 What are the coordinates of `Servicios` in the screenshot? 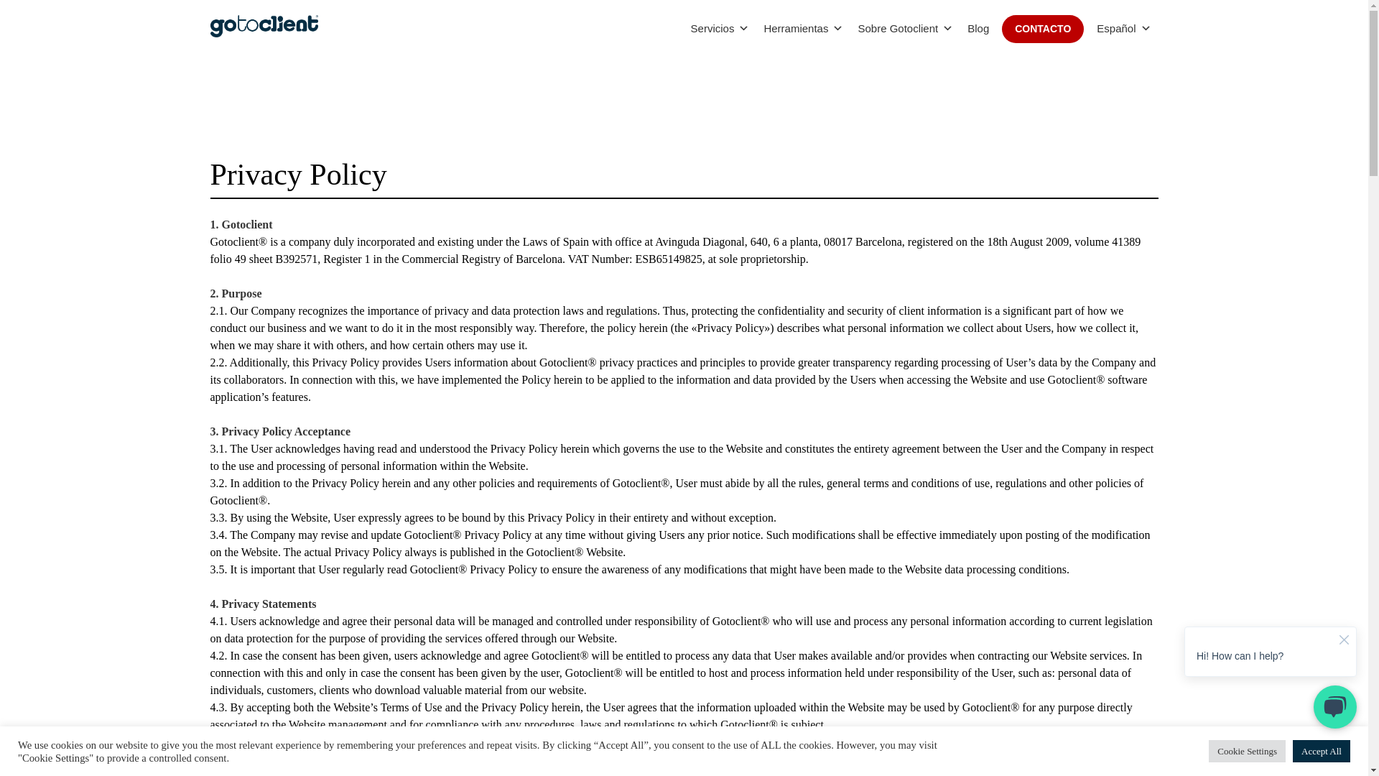 It's located at (720, 29).